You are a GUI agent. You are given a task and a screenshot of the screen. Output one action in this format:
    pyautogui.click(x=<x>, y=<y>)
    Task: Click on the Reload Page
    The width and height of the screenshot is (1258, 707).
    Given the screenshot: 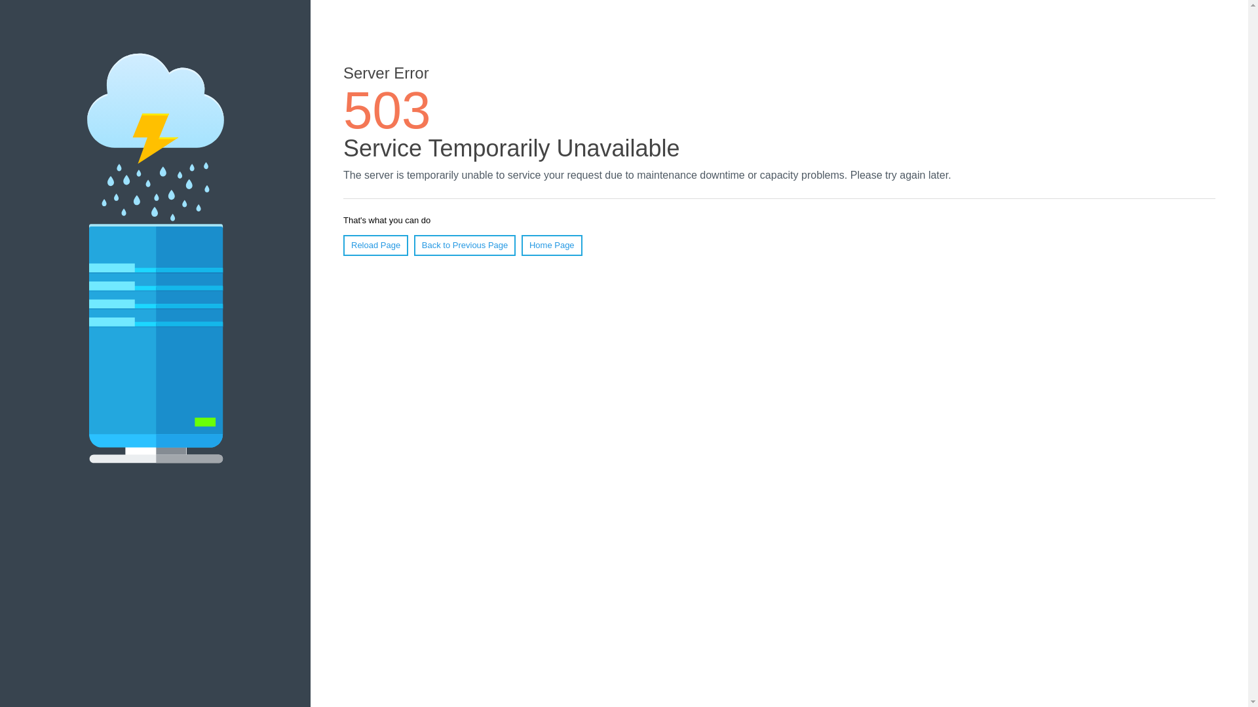 What is the action you would take?
    pyautogui.click(x=375, y=245)
    